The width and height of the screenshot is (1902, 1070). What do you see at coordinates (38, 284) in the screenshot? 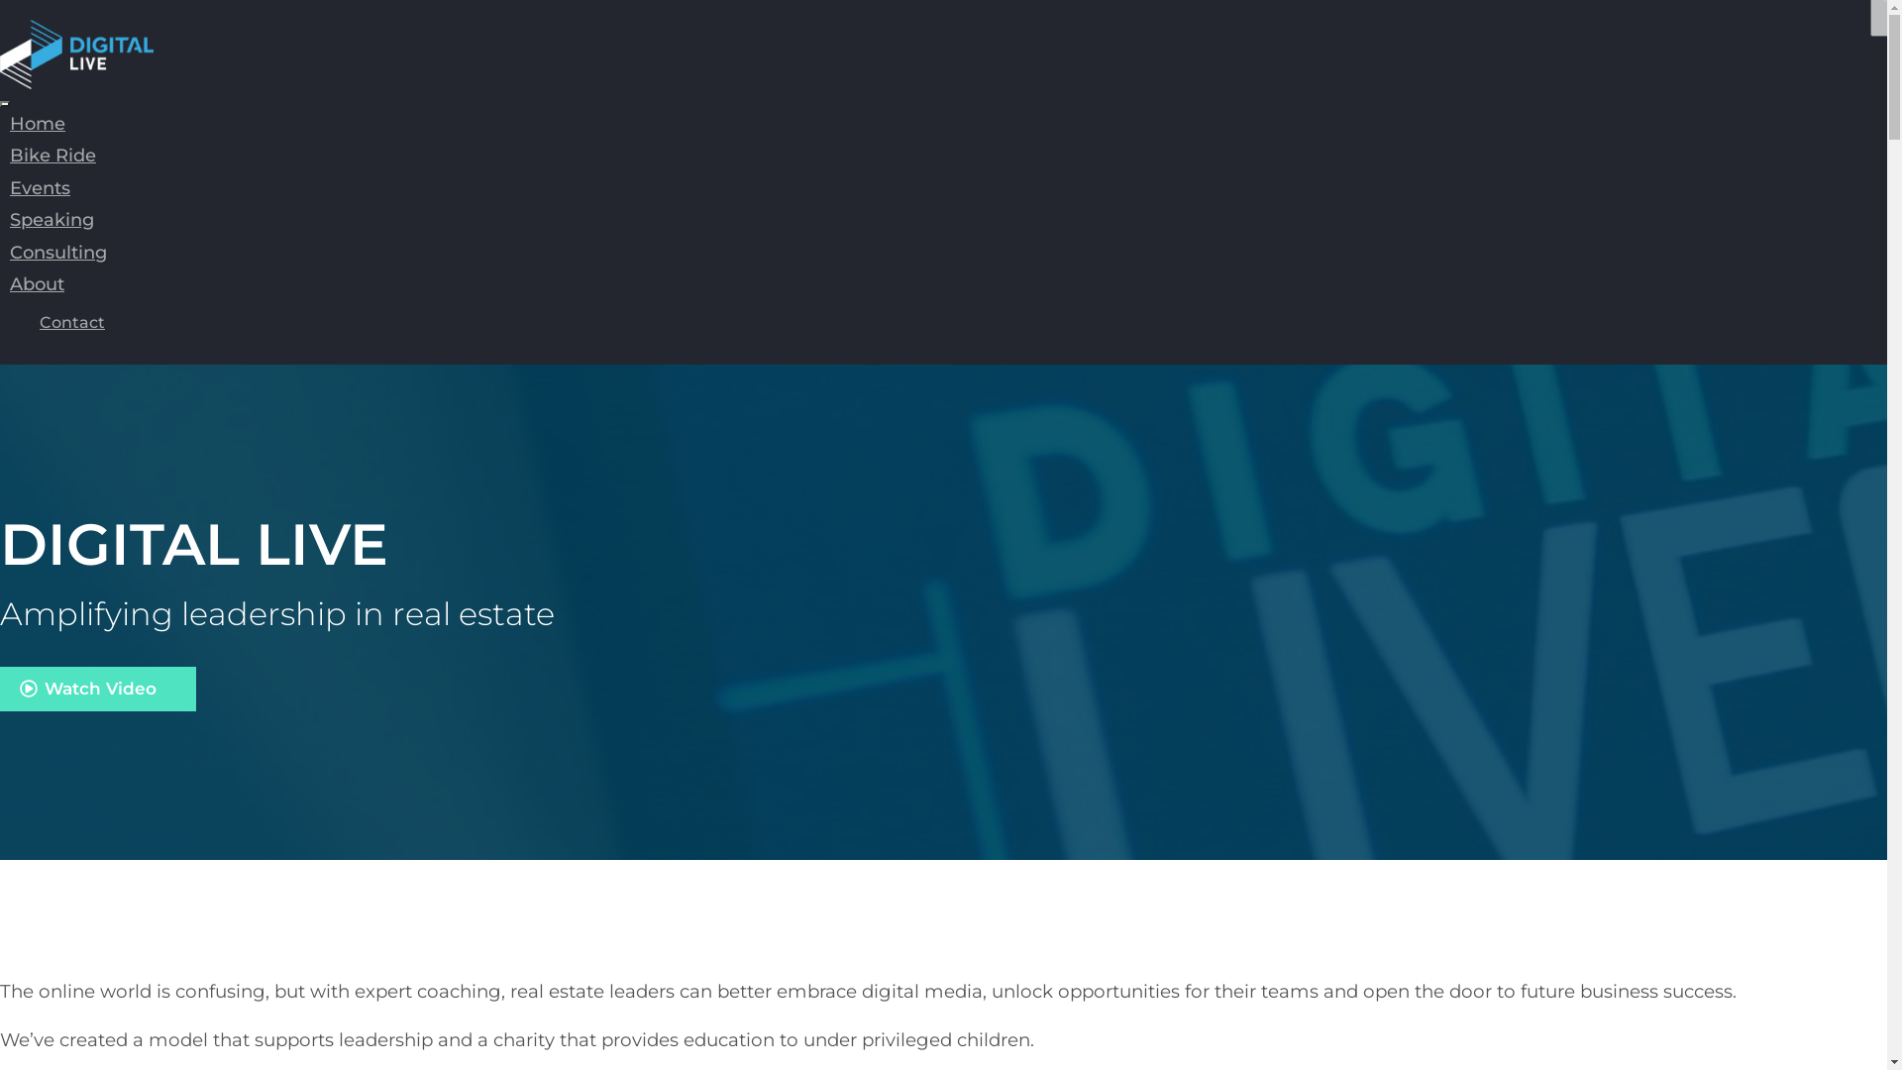
I see `About` at bounding box center [38, 284].